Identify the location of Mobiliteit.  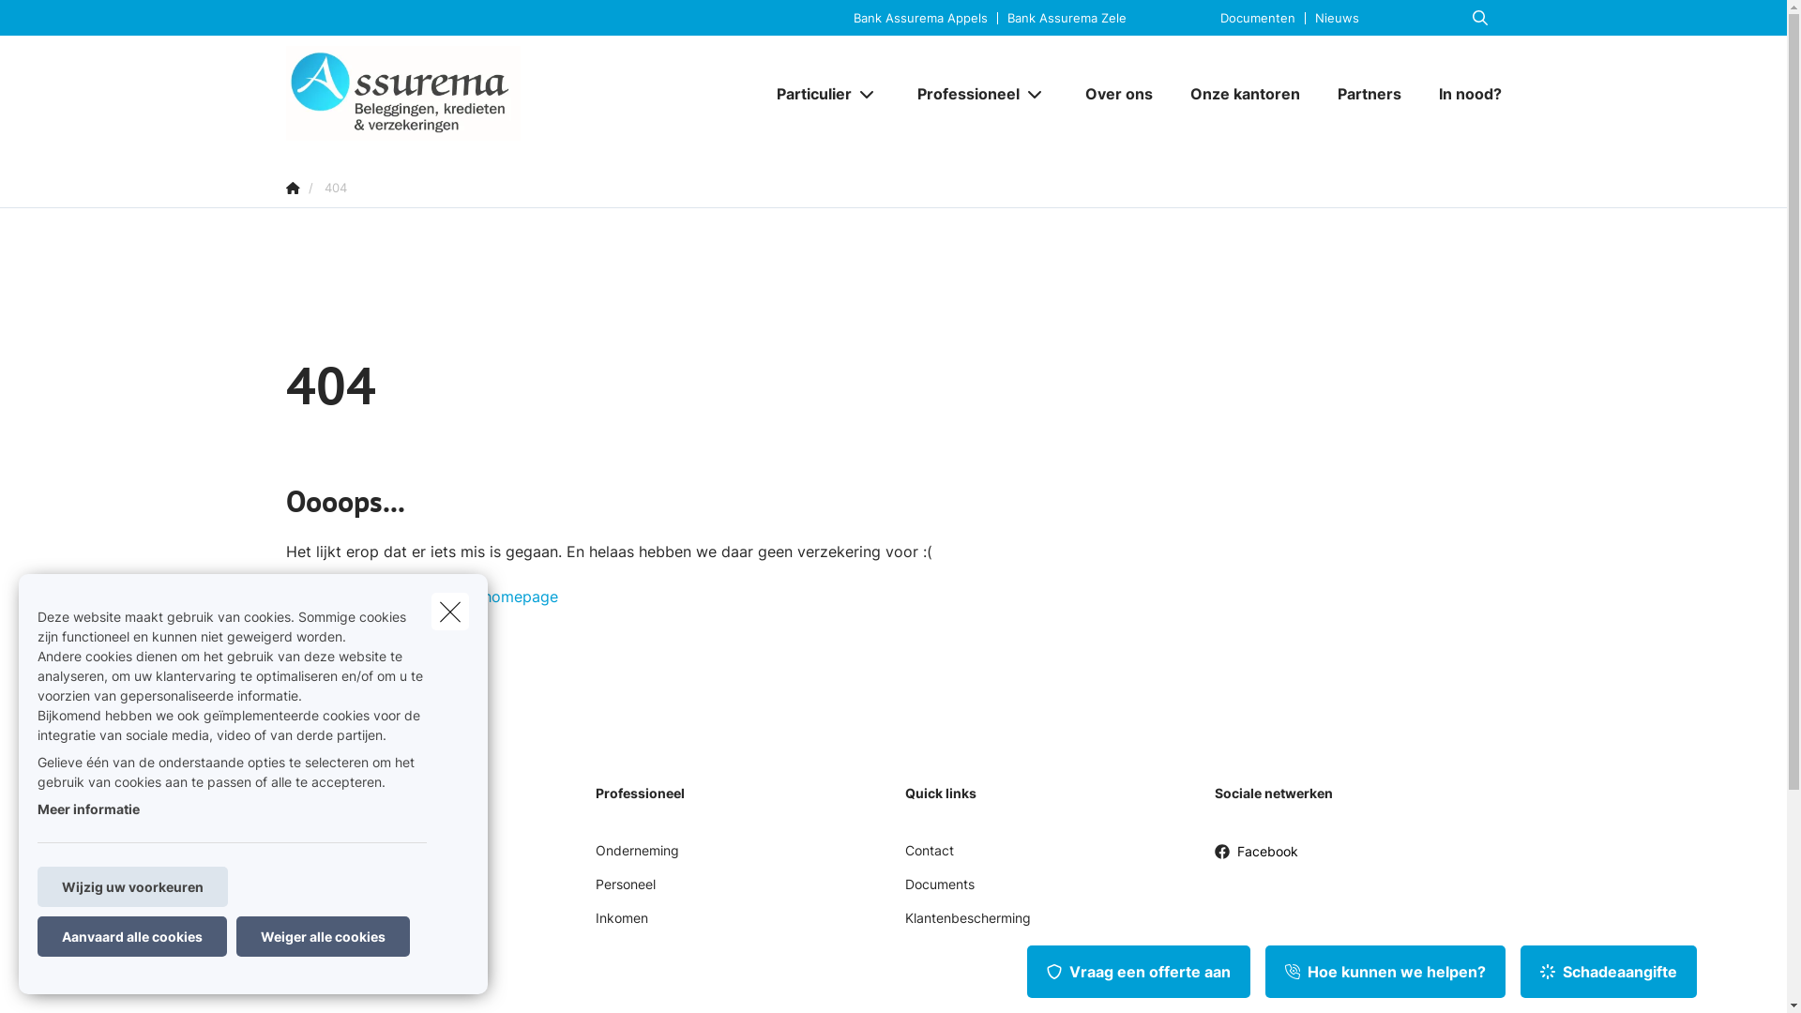
(313, 857).